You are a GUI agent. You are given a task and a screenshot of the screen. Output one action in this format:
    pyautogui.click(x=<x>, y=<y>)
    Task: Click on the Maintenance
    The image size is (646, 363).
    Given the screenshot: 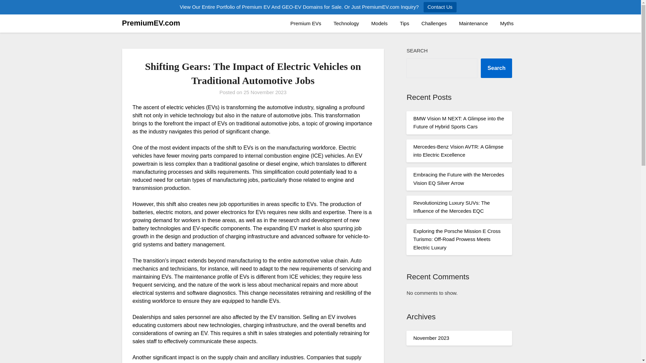 What is the action you would take?
    pyautogui.click(x=473, y=24)
    